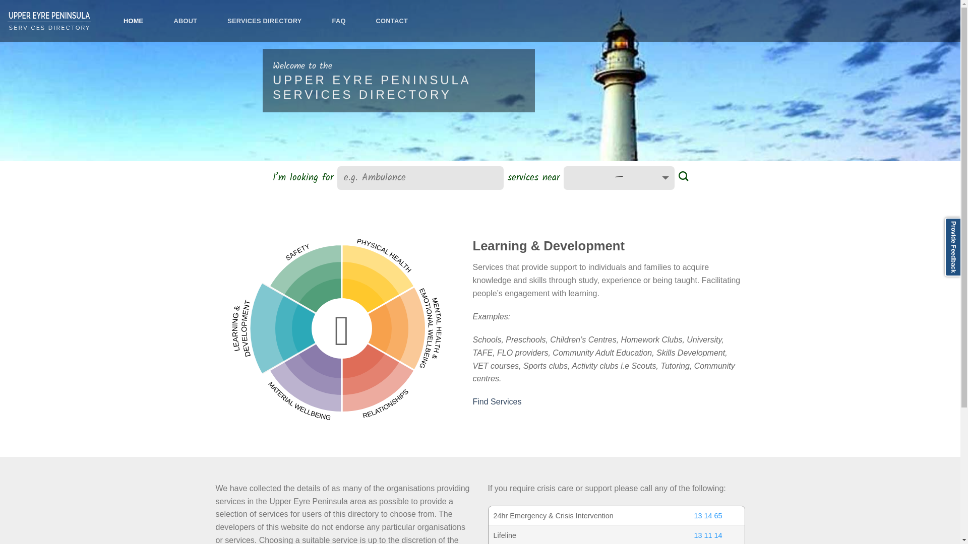 The width and height of the screenshot is (968, 544). Describe the element at coordinates (186, 21) in the screenshot. I see `ABOUT` at that location.